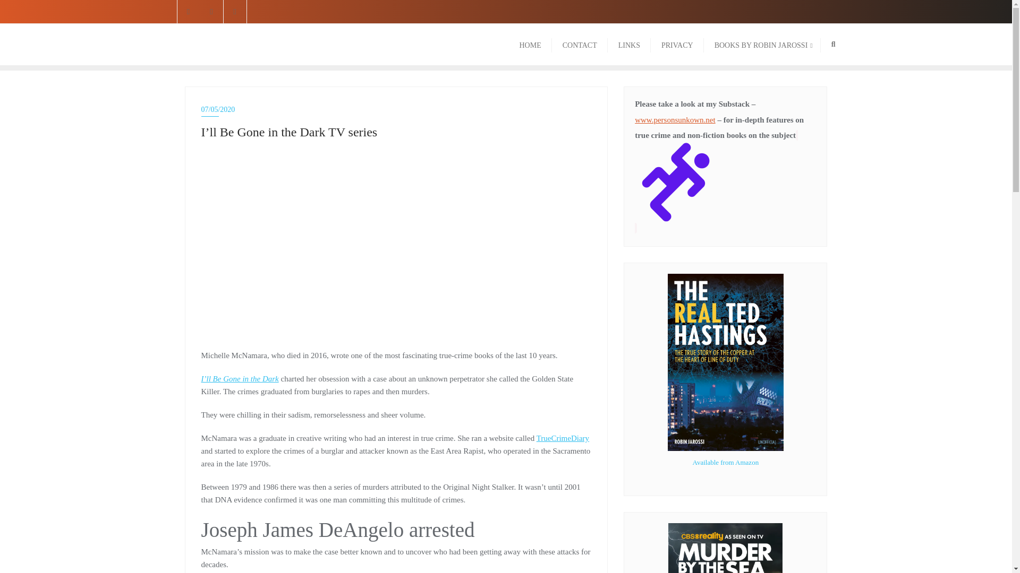 This screenshot has width=1020, height=573. I want to click on CONTACT, so click(260, 45).